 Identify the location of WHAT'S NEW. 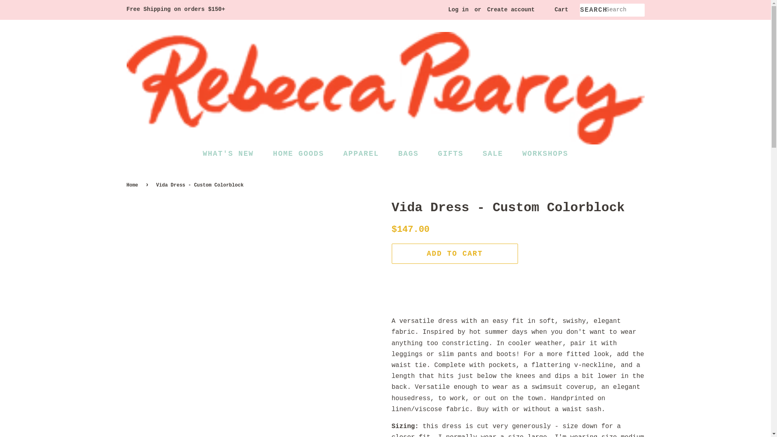
(232, 154).